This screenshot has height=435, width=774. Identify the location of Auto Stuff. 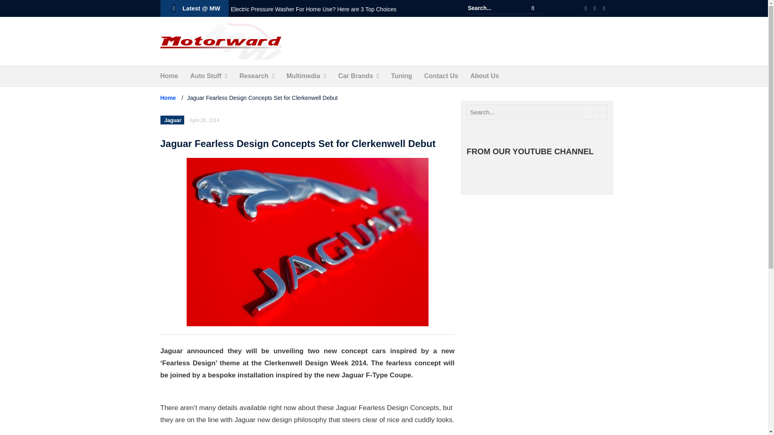
(206, 76).